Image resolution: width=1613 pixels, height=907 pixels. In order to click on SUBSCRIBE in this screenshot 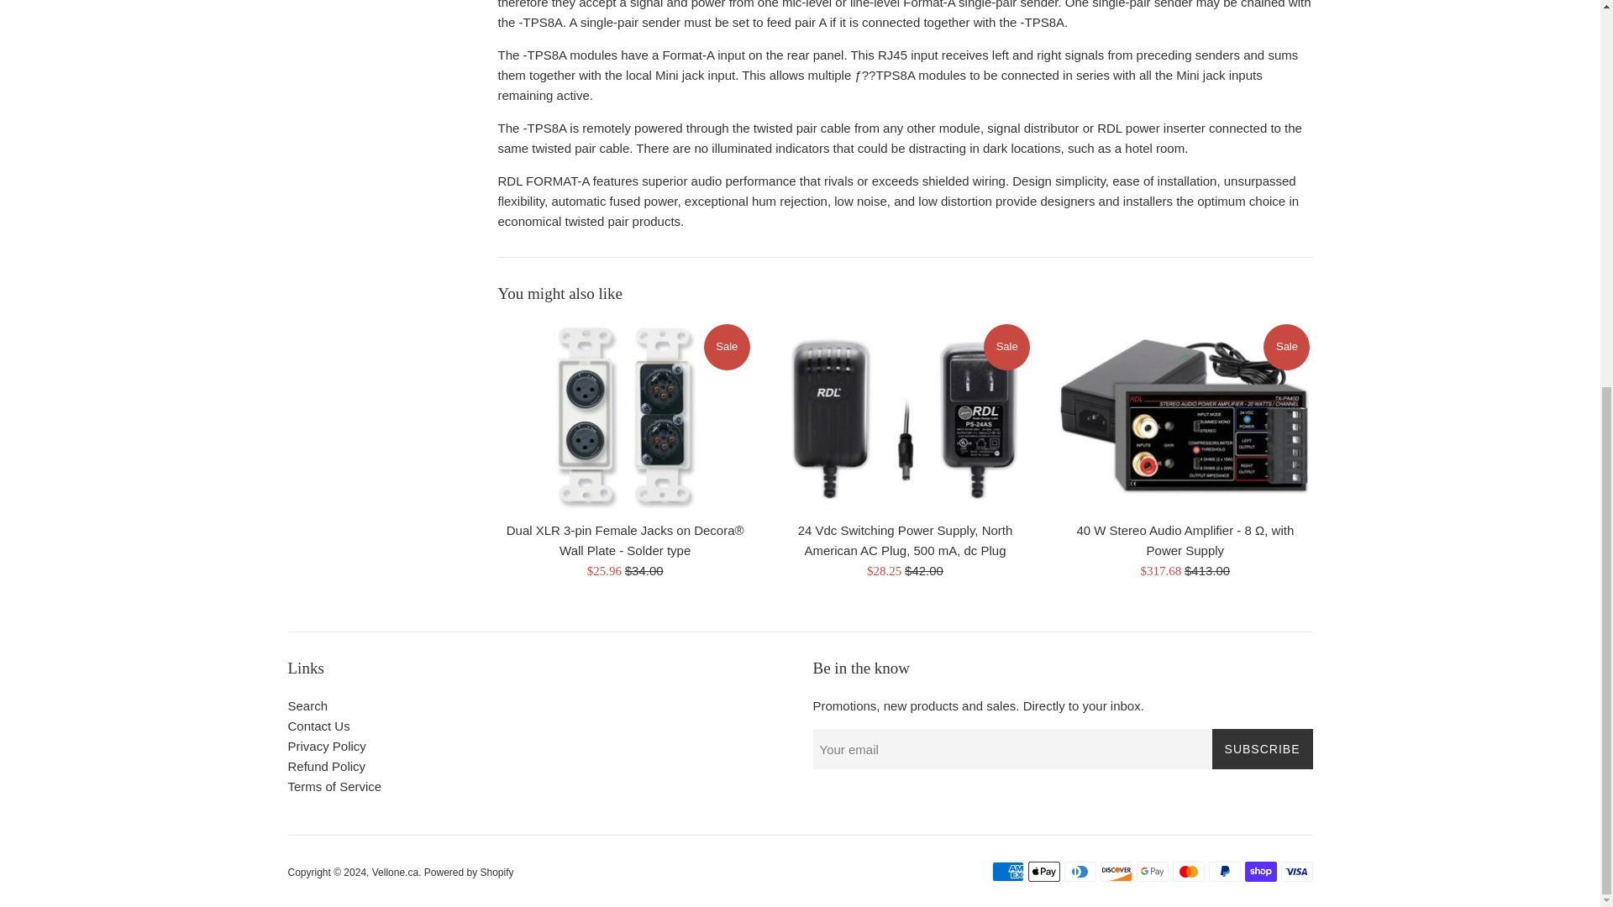, I will do `click(1262, 749)`.